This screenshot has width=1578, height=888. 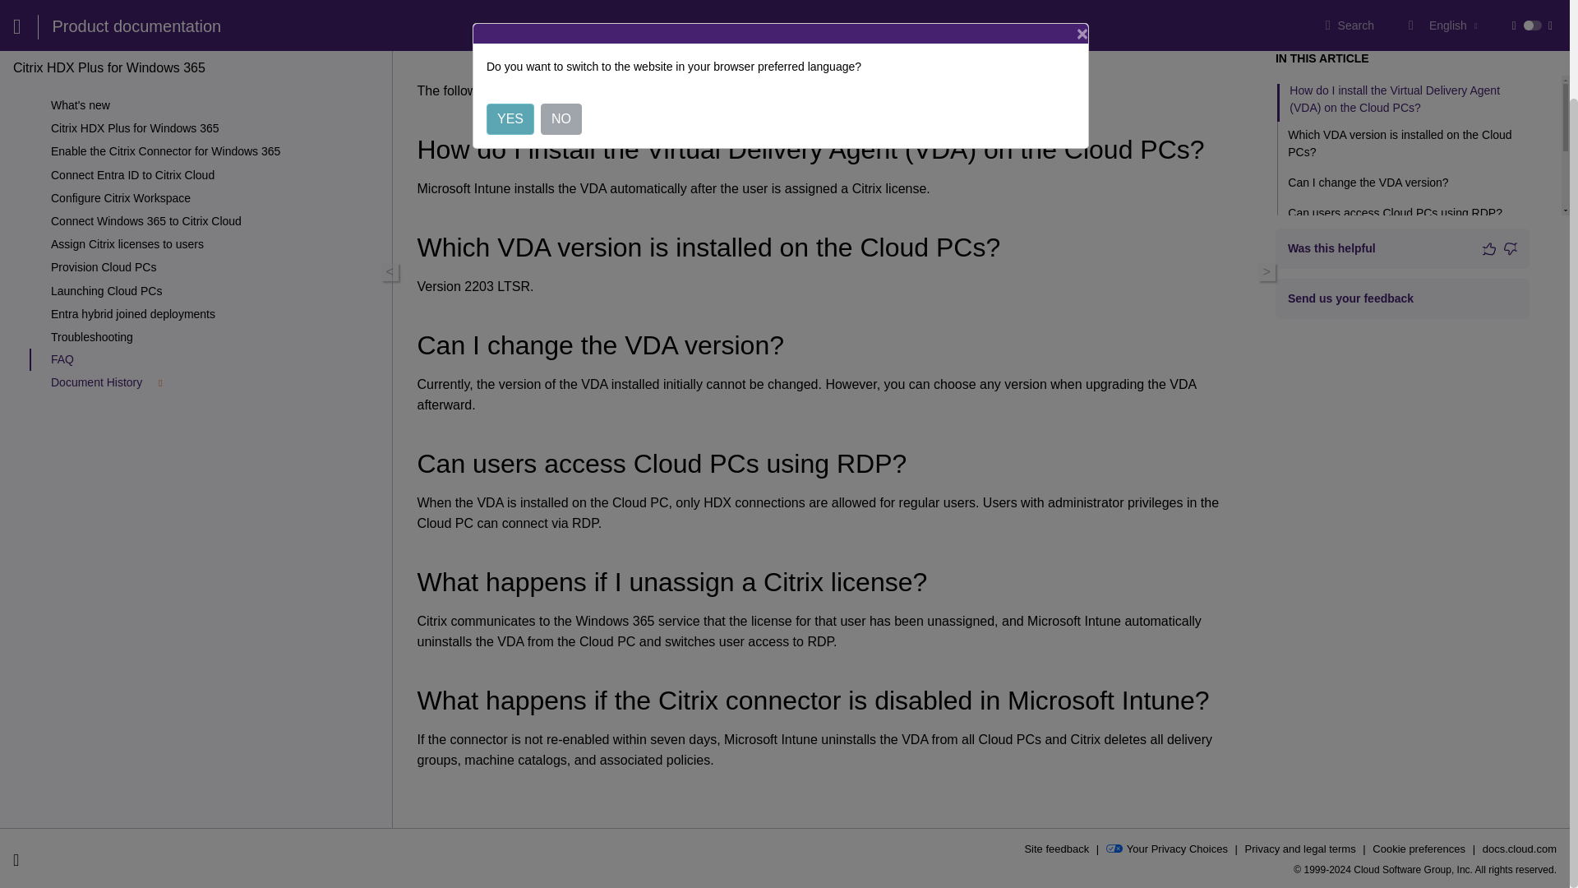 What do you see at coordinates (217, 133) in the screenshot?
I see `Assign Citrix licenses to users` at bounding box center [217, 133].